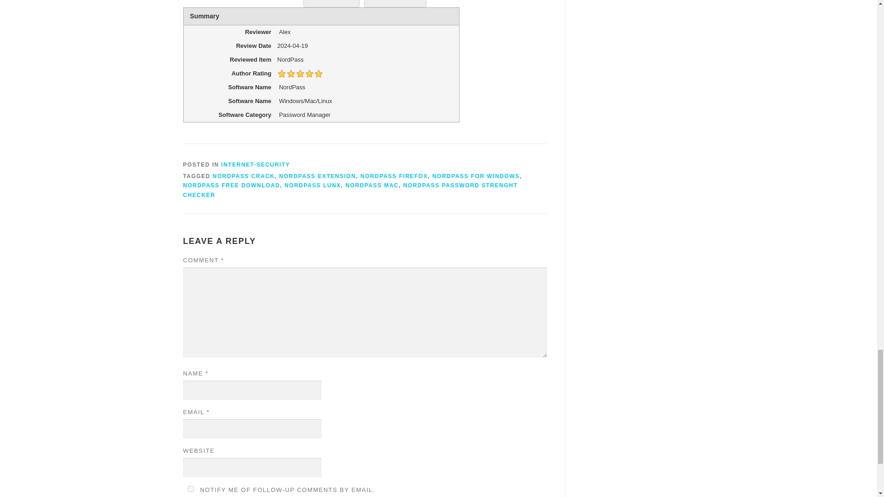 The height and width of the screenshot is (497, 884). I want to click on NORDPASS EXTENSION, so click(318, 176).